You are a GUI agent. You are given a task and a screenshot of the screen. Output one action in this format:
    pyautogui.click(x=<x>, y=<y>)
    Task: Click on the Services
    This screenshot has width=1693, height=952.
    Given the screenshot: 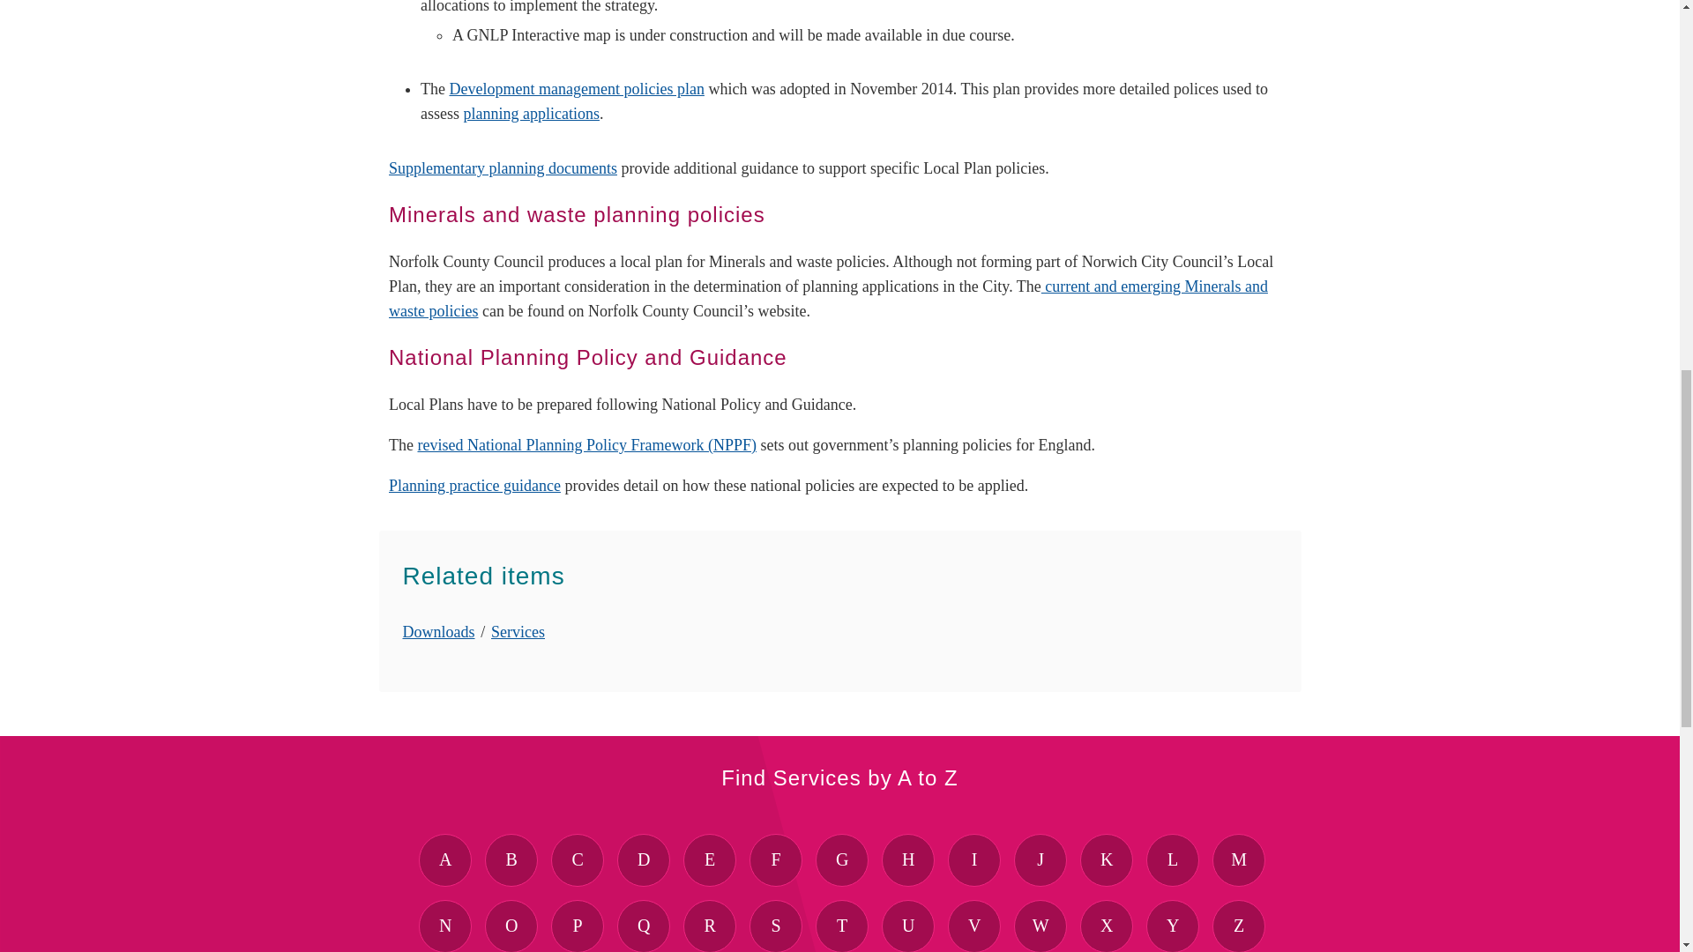 What is the action you would take?
    pyautogui.click(x=518, y=631)
    